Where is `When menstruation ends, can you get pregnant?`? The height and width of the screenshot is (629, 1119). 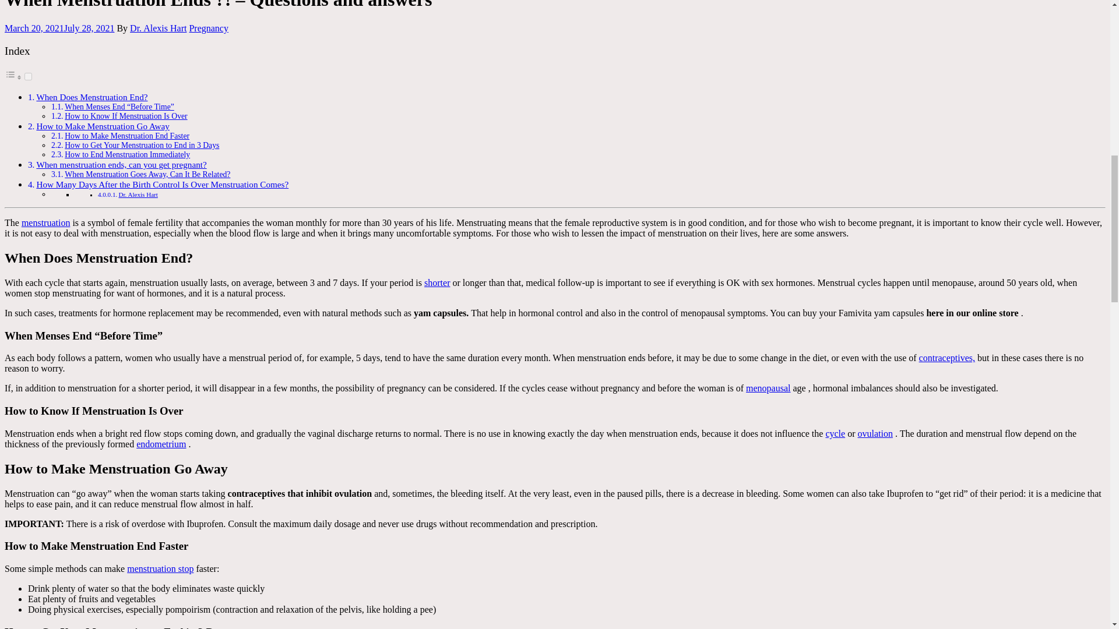 When menstruation ends, can you get pregnant? is located at coordinates (121, 164).